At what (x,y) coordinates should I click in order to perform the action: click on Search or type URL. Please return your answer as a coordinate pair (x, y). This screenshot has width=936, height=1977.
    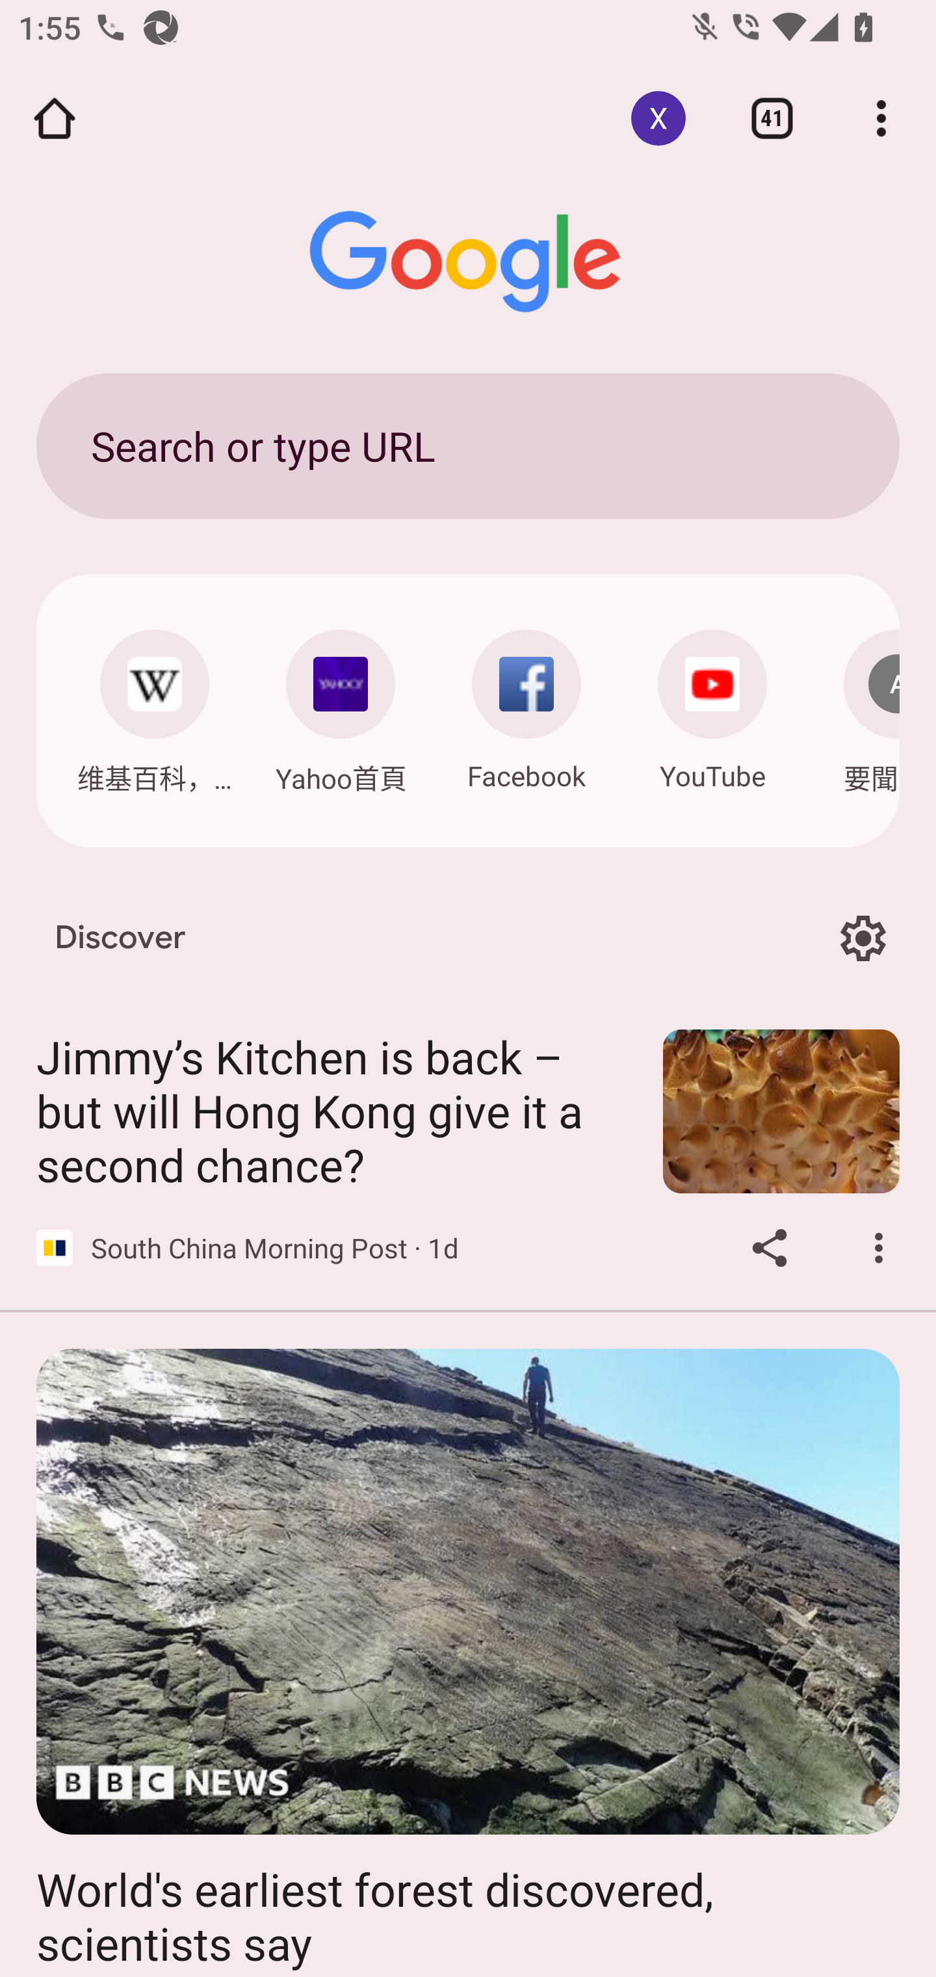
    Looking at the image, I should click on (468, 445).